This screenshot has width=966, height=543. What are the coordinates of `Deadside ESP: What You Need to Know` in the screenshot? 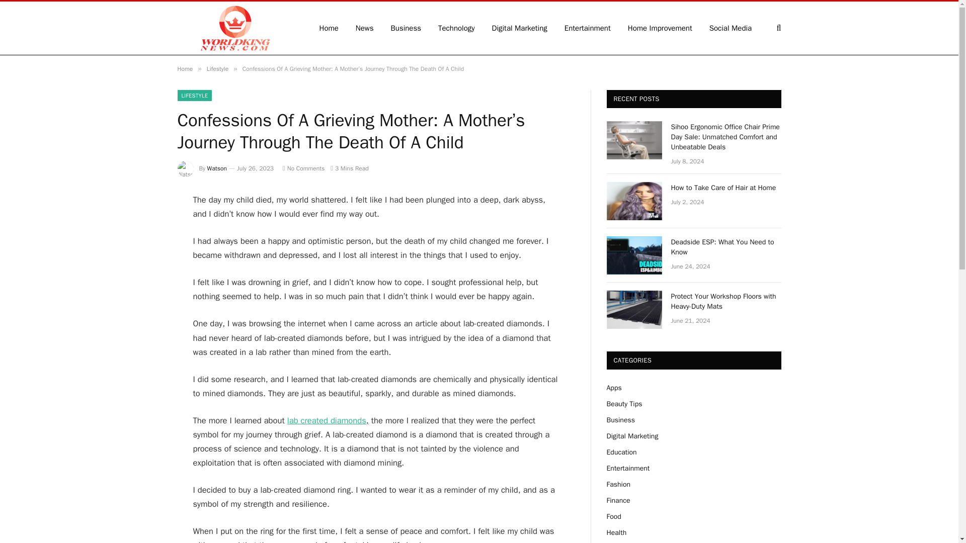 It's located at (727, 247).